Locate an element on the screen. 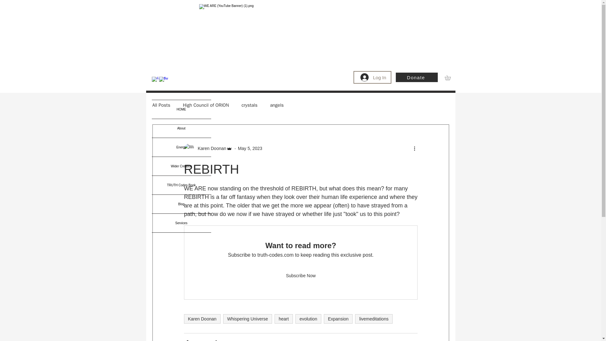 This screenshot has height=341, width=606. Energy is located at coordinates (181, 147).